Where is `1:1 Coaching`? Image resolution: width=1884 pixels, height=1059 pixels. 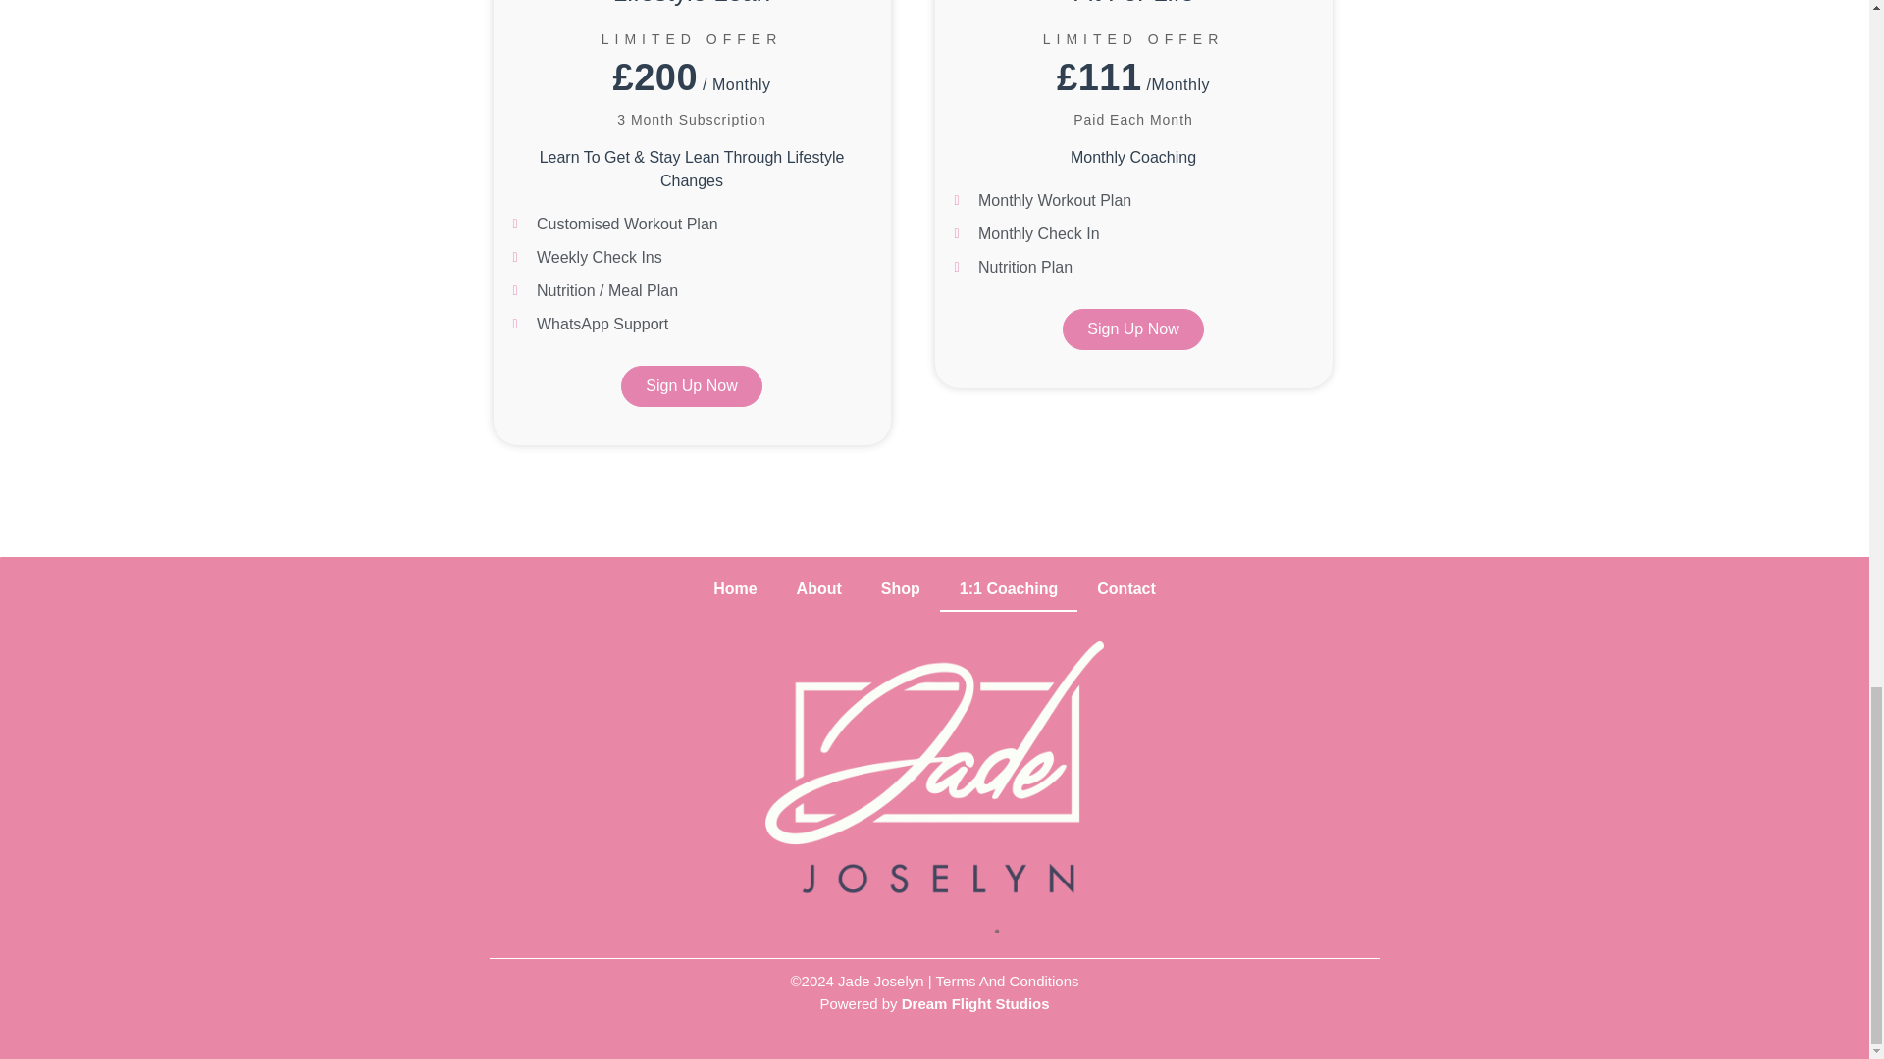 1:1 Coaching is located at coordinates (1009, 588).